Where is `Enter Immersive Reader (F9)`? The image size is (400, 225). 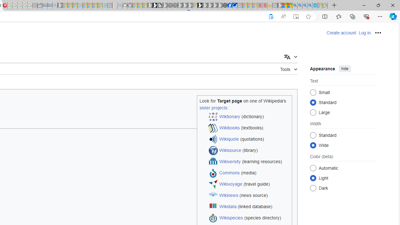
Enter Immersive Reader (F9) is located at coordinates (296, 17).